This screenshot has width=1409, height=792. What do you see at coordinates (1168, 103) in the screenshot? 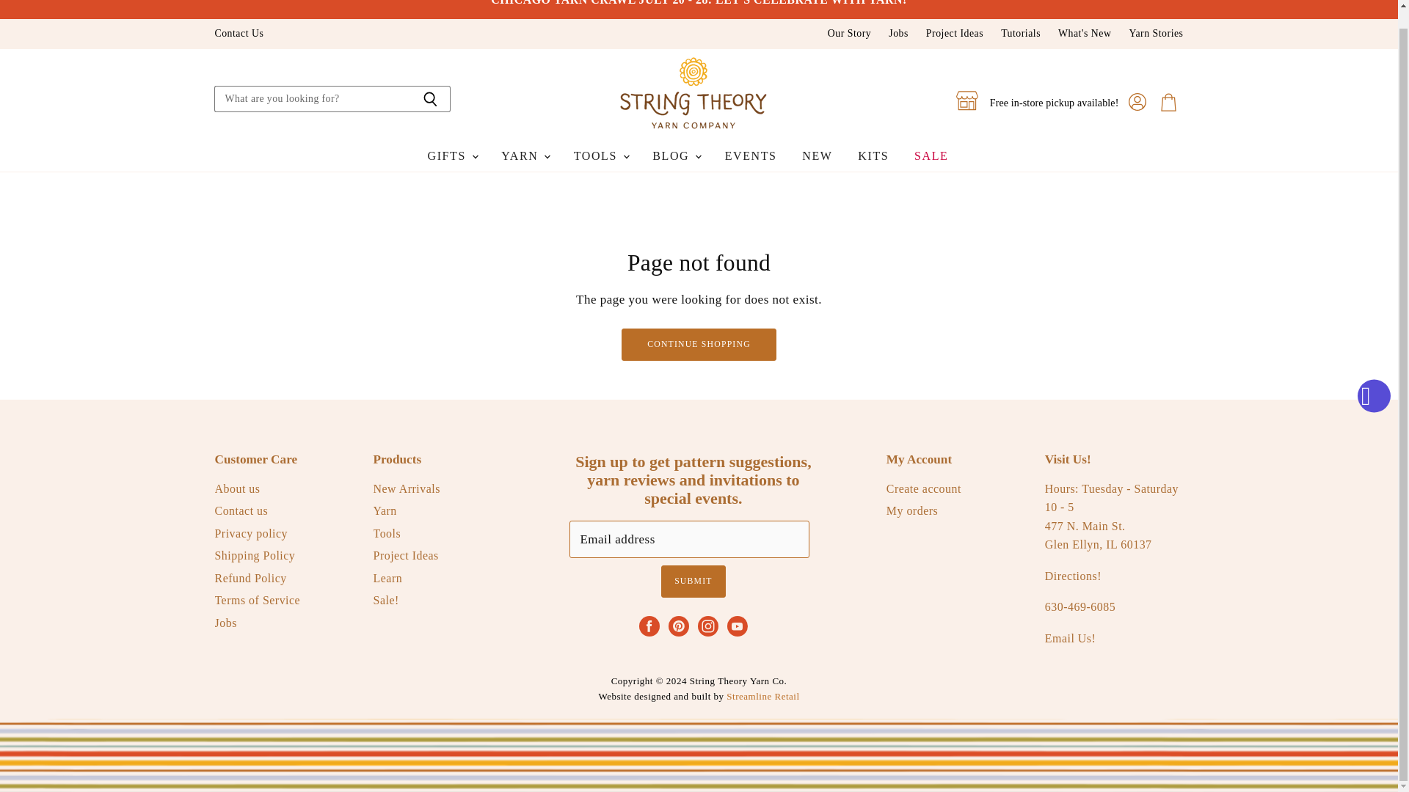
I see `View cart` at bounding box center [1168, 103].